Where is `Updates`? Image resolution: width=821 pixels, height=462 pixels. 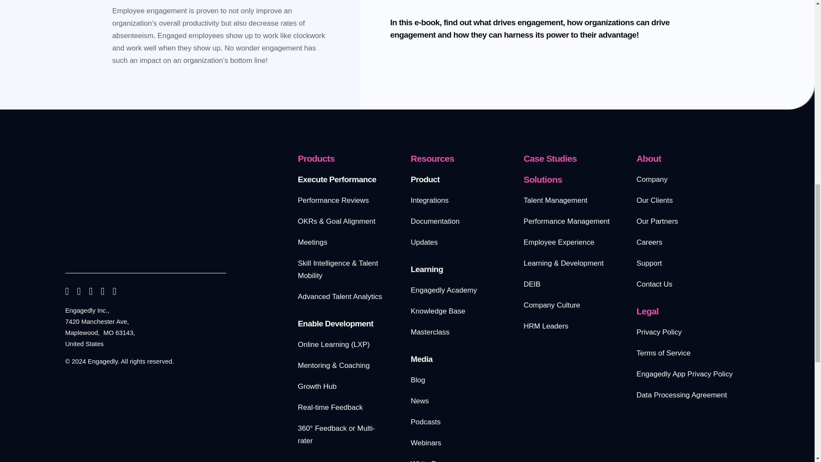
Updates is located at coordinates (424, 242).